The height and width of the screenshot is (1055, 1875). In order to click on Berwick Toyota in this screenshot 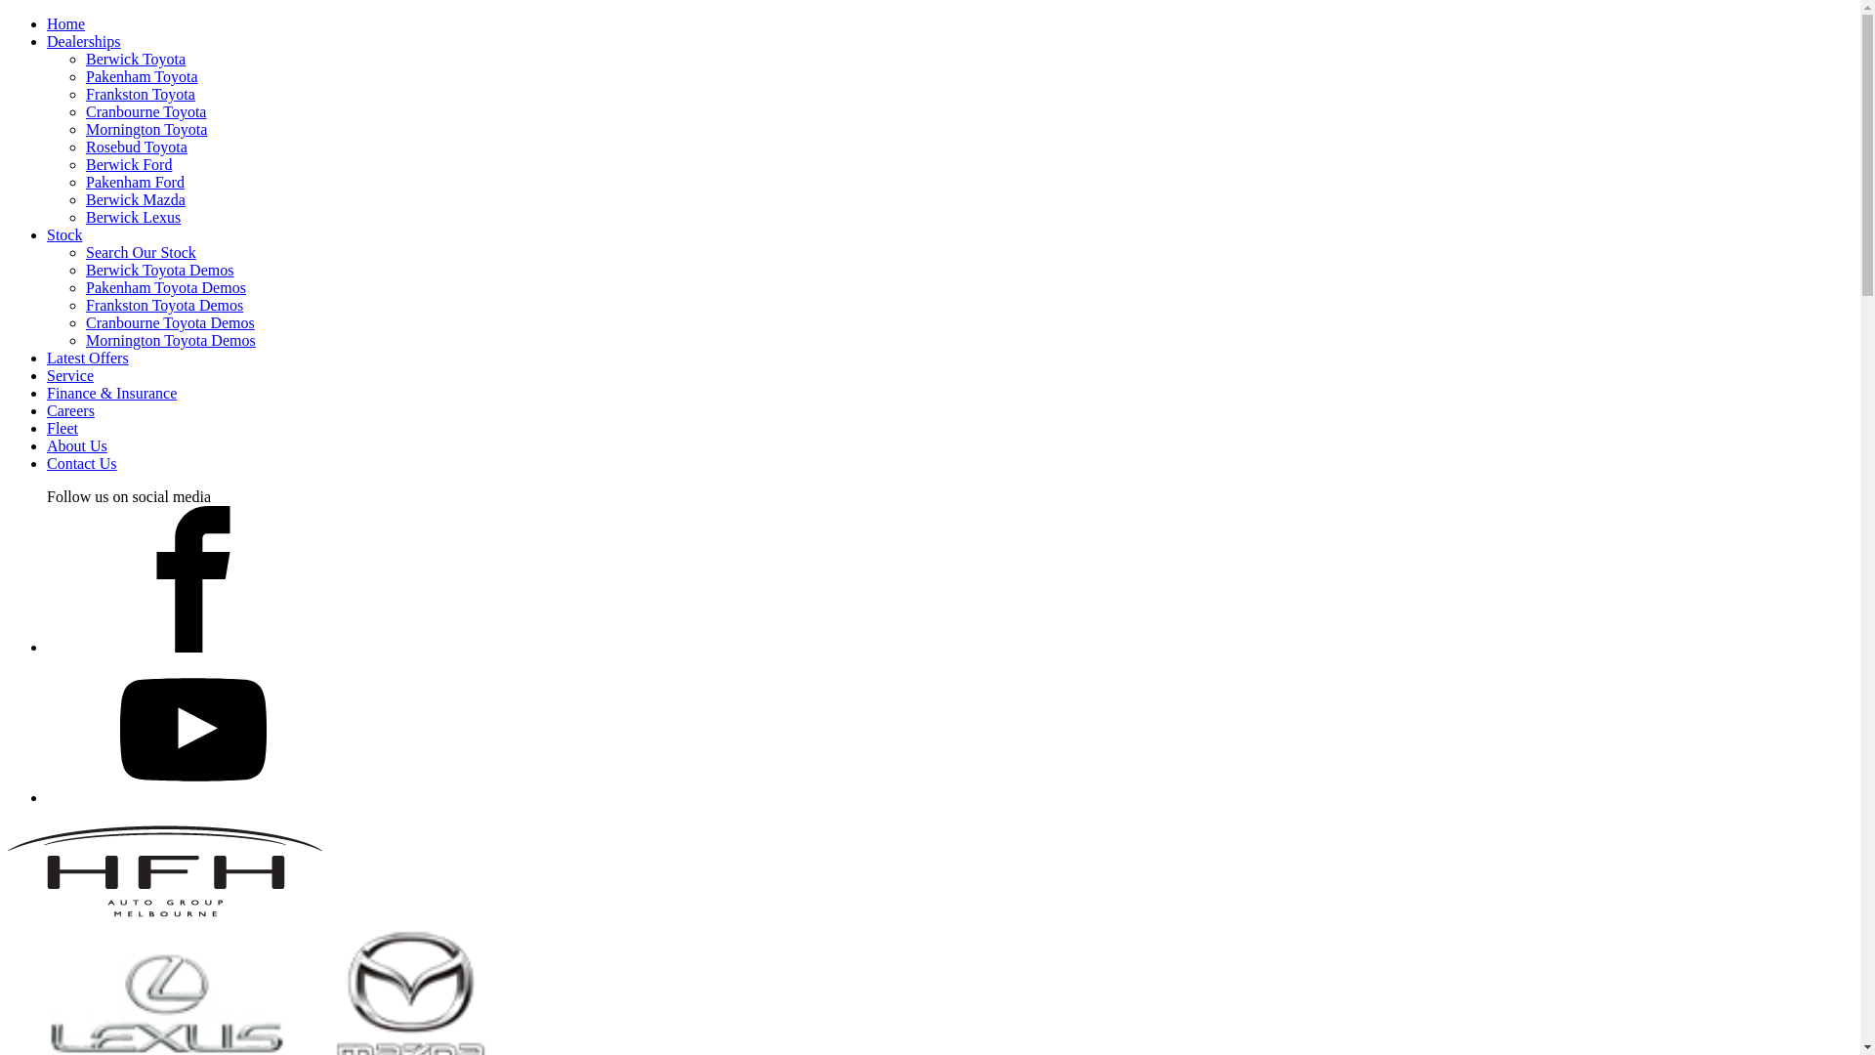, I will do `click(136, 59)`.